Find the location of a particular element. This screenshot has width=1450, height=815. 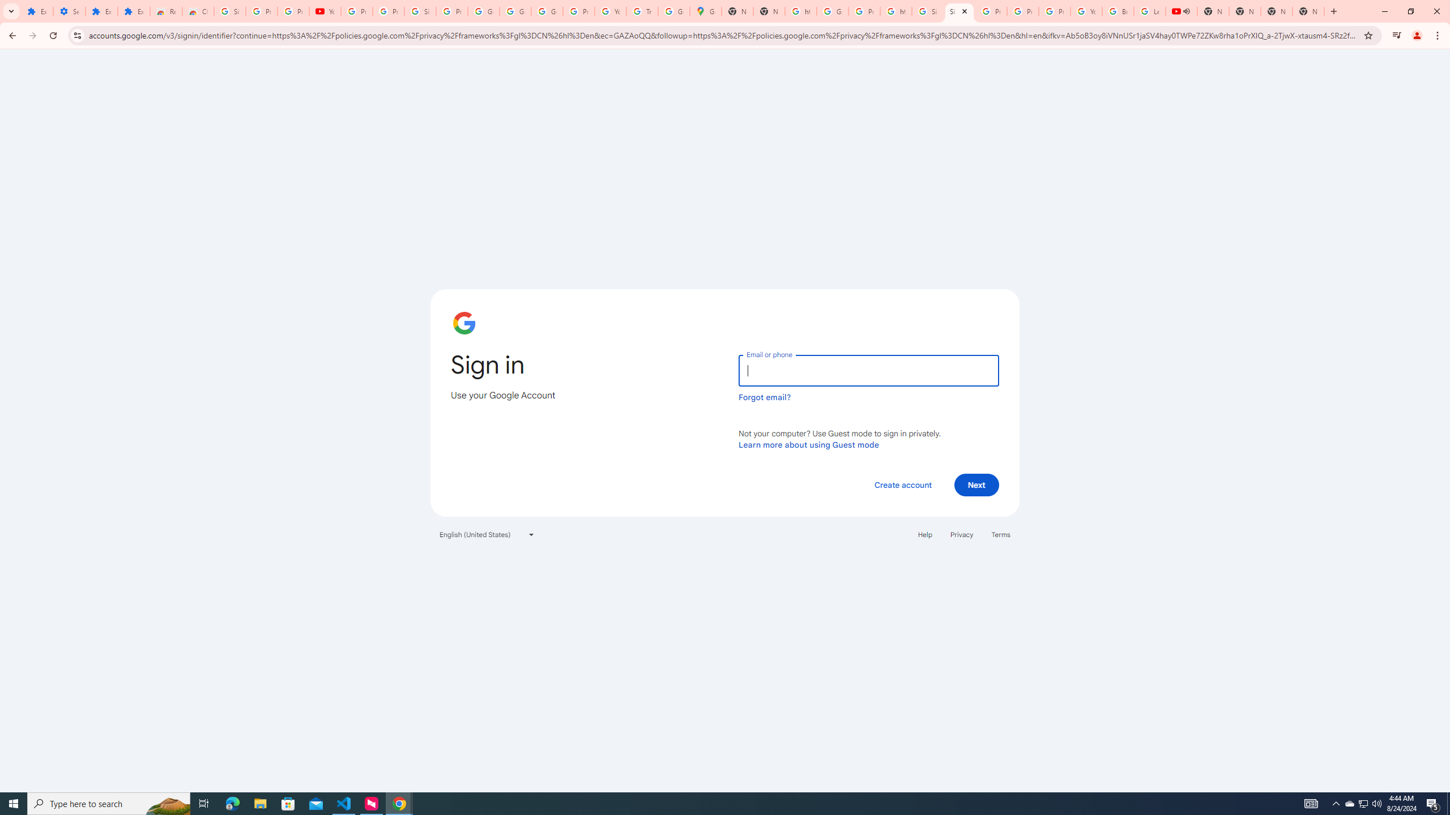

Google Account is located at coordinates (483, 11).